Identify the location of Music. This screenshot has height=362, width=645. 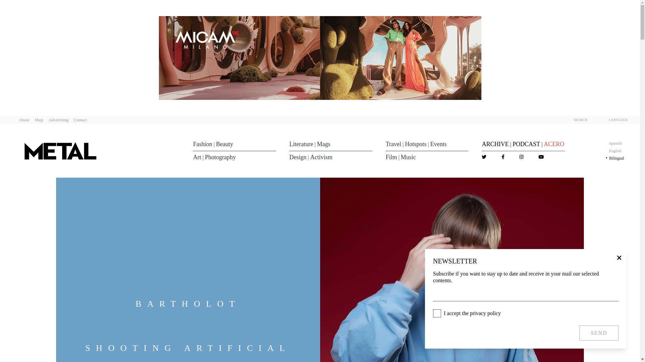
(408, 157).